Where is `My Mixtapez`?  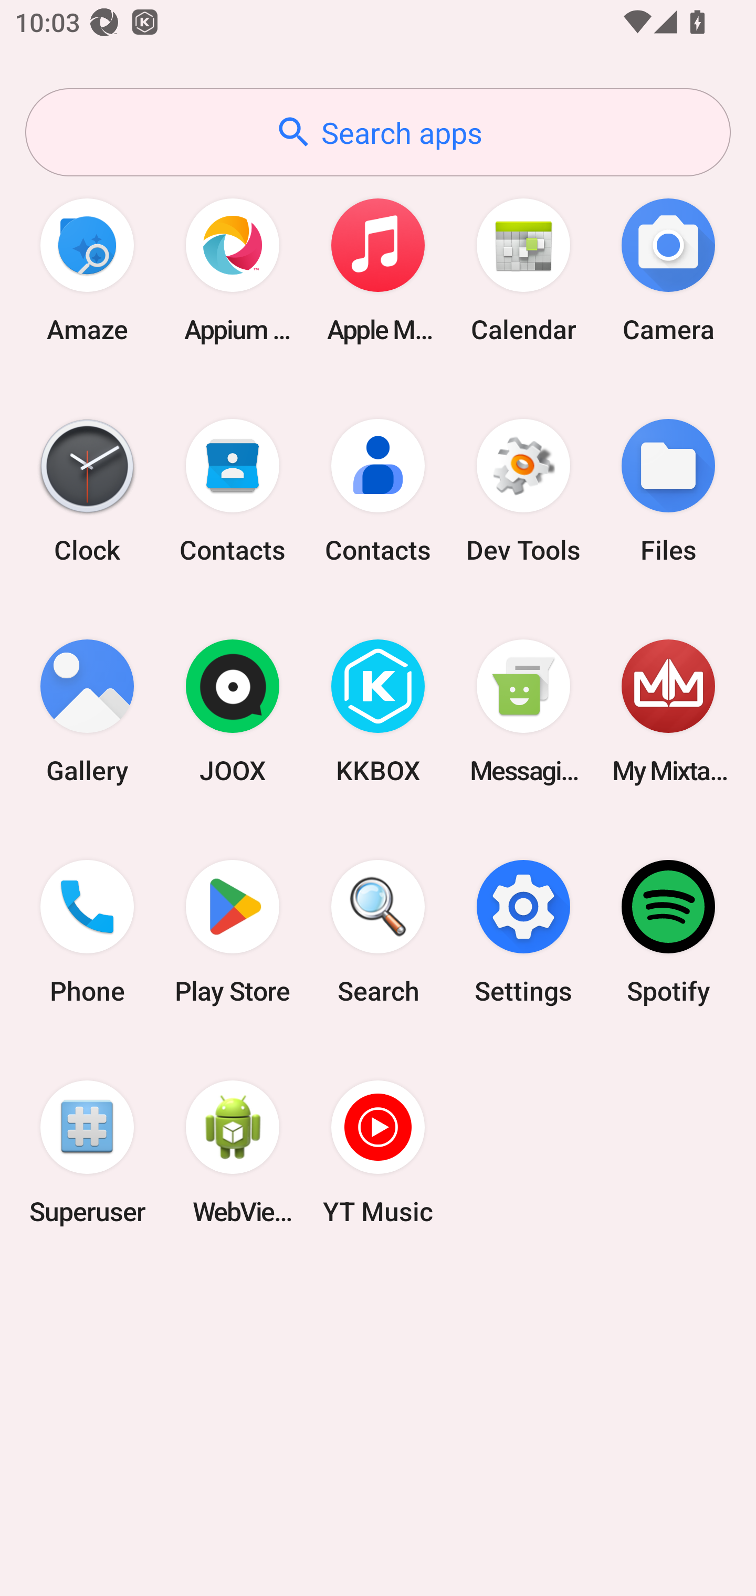
My Mixtapez is located at coordinates (668, 712).